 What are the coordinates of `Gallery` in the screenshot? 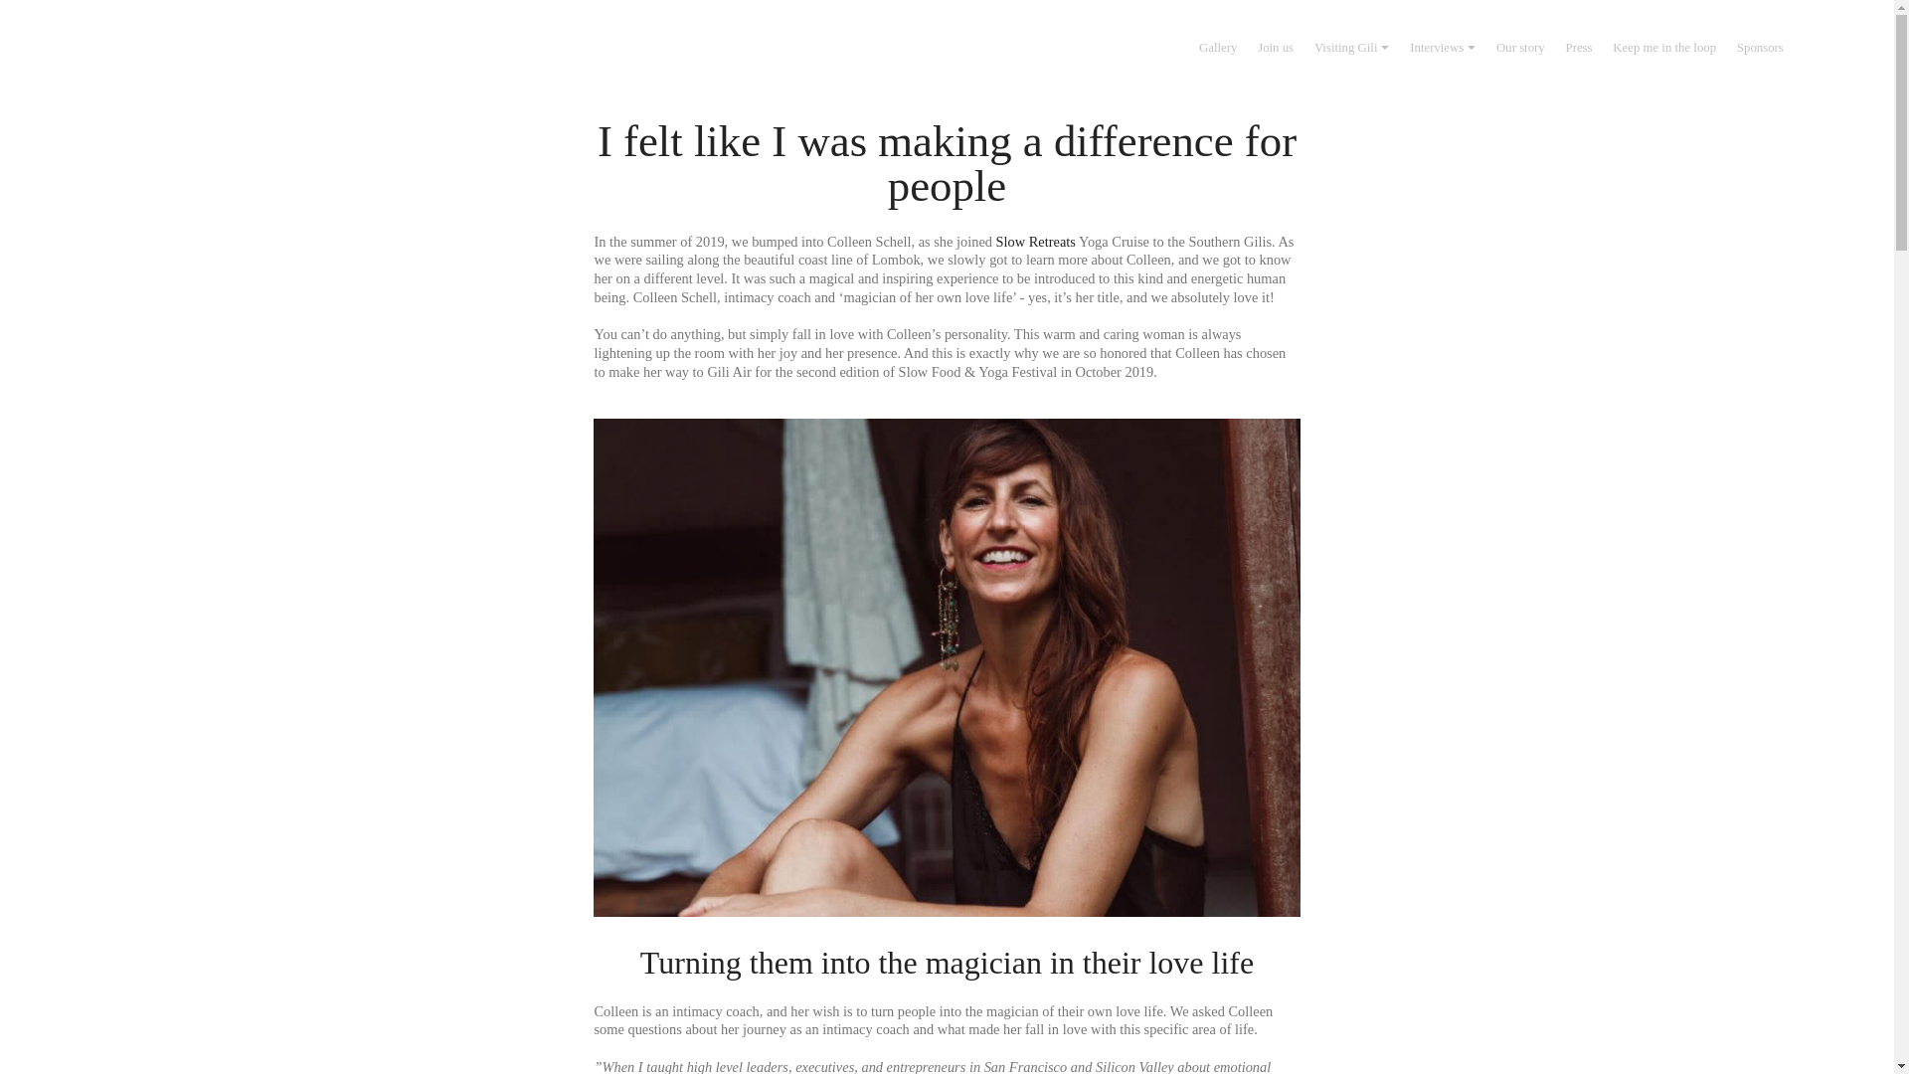 It's located at (1217, 47).